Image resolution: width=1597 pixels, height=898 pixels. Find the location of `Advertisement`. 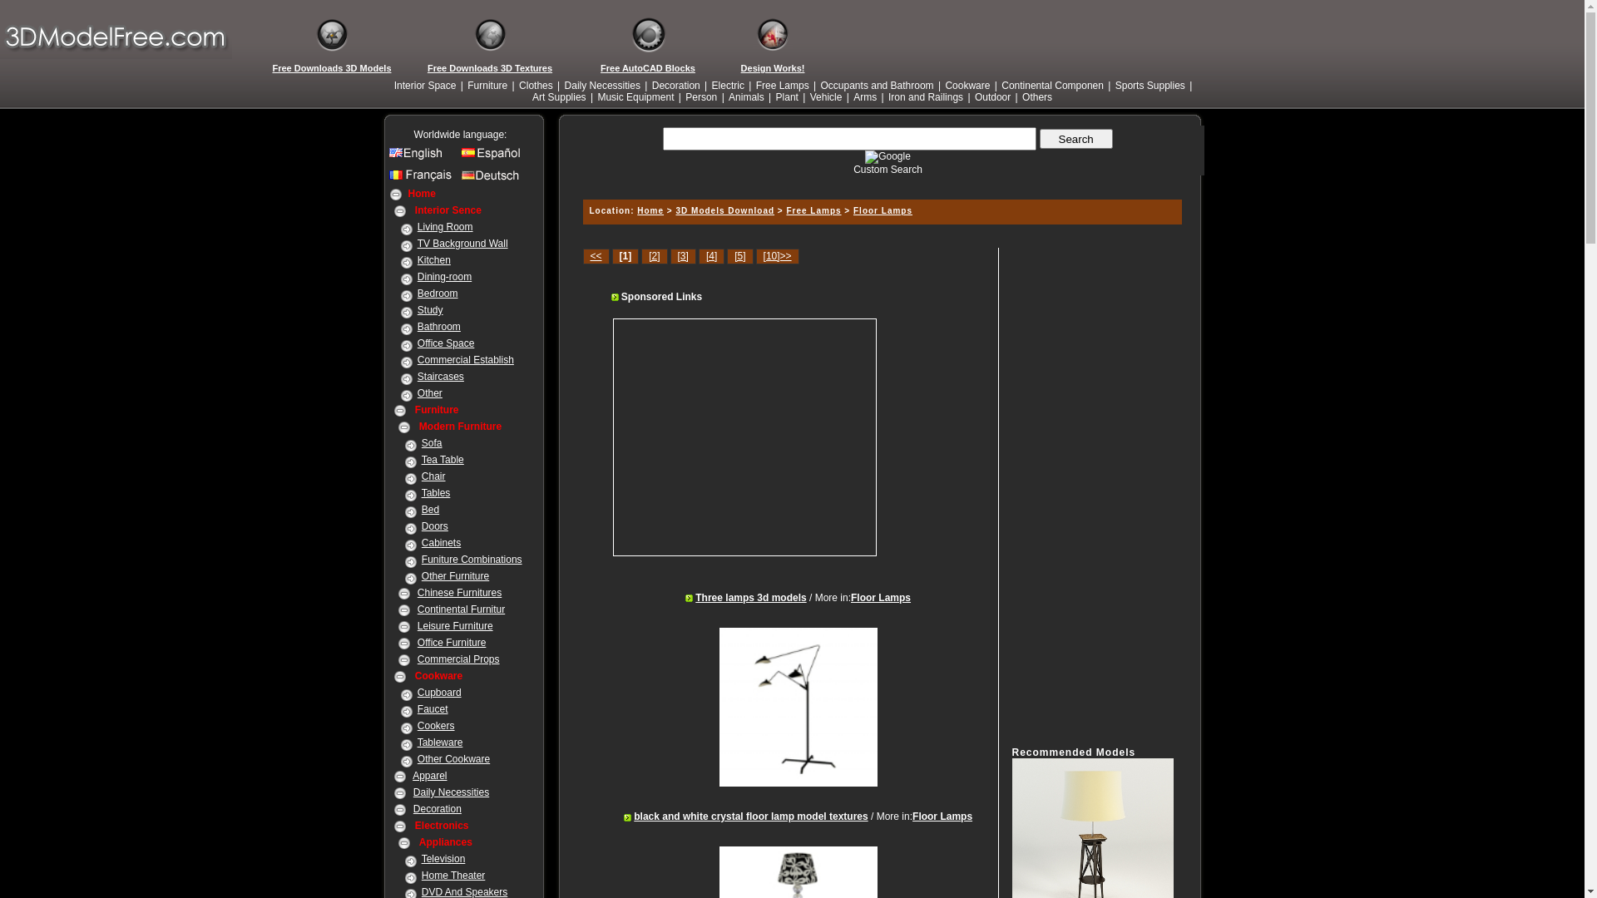

Advertisement is located at coordinates (755, 437).